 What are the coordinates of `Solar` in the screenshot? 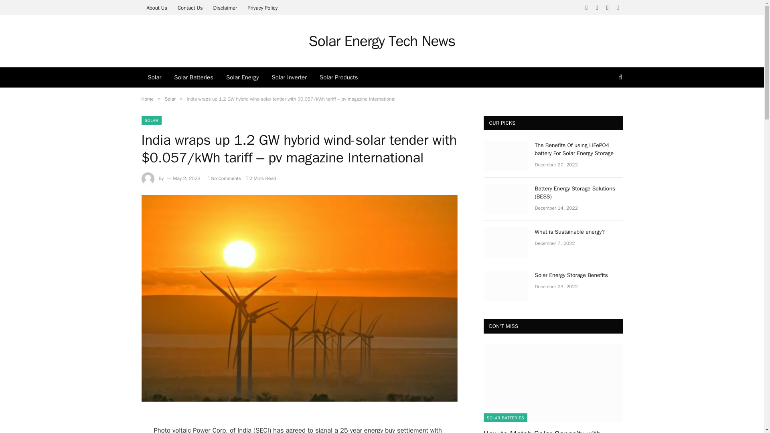 It's located at (154, 77).